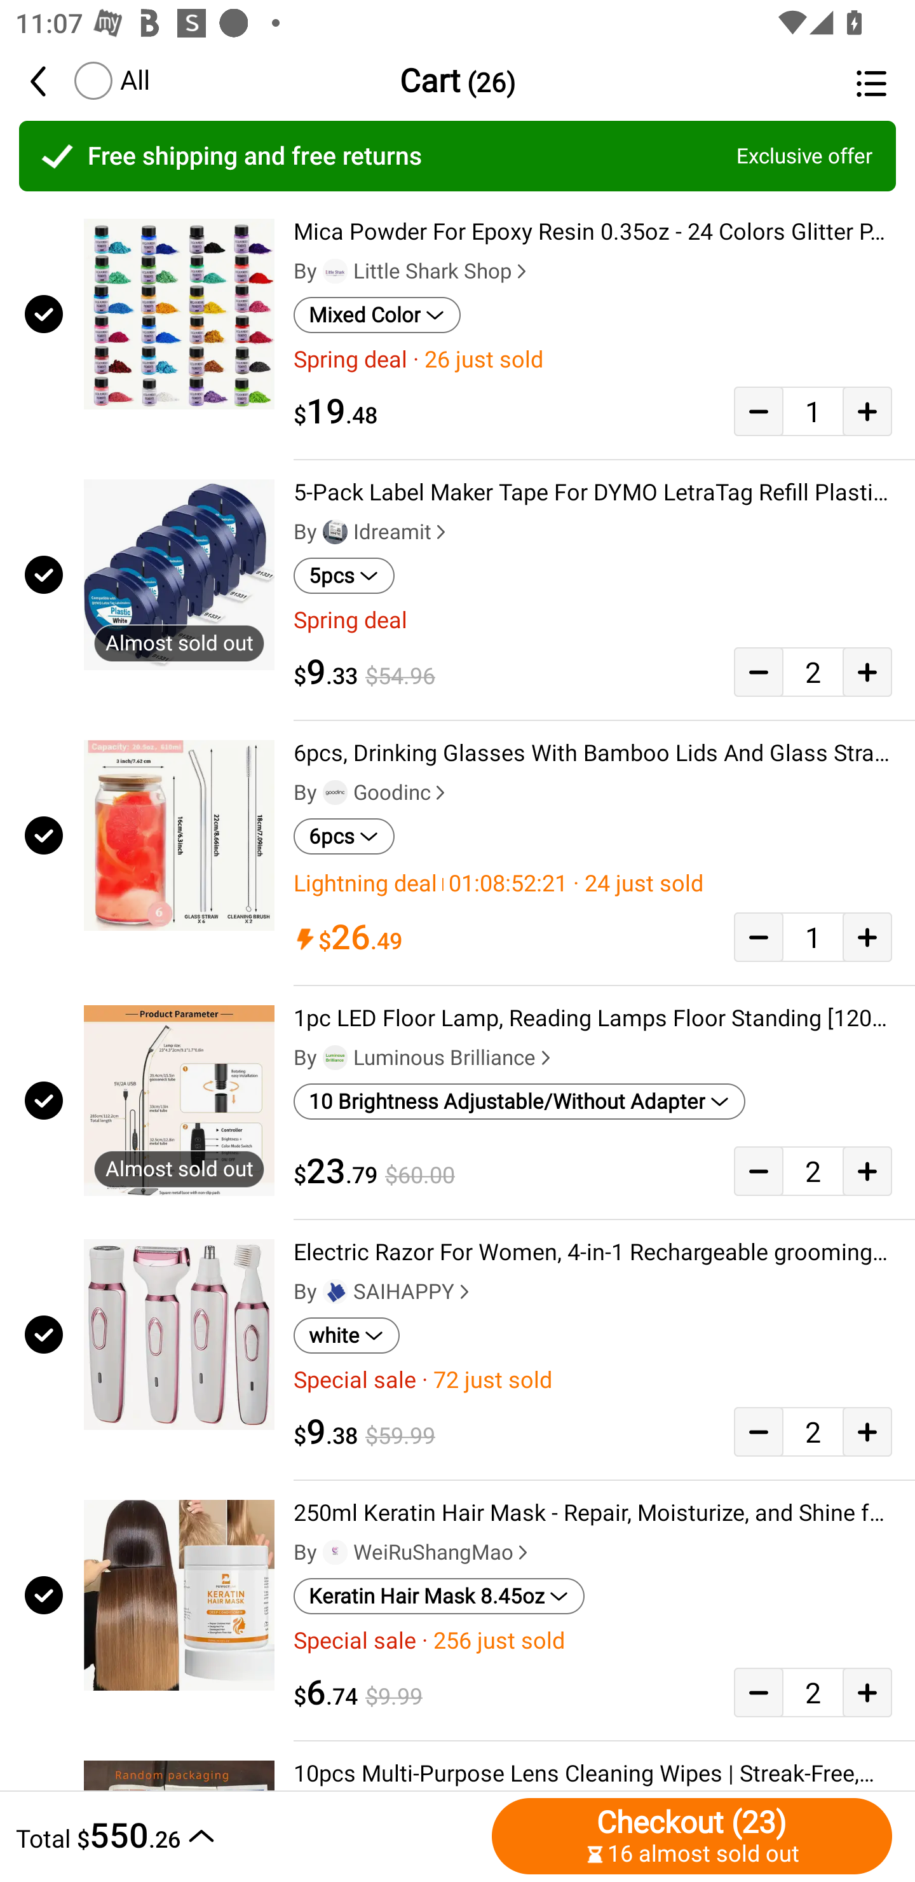 The height and width of the screenshot is (1882, 915). Describe the element at coordinates (347, 1335) in the screenshot. I see `white` at that location.